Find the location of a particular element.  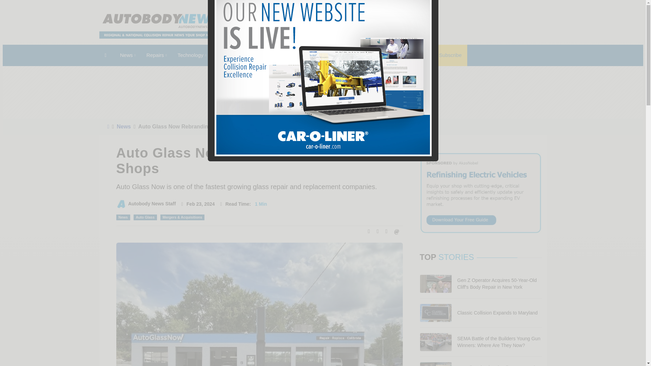

Trends is located at coordinates (226, 55).